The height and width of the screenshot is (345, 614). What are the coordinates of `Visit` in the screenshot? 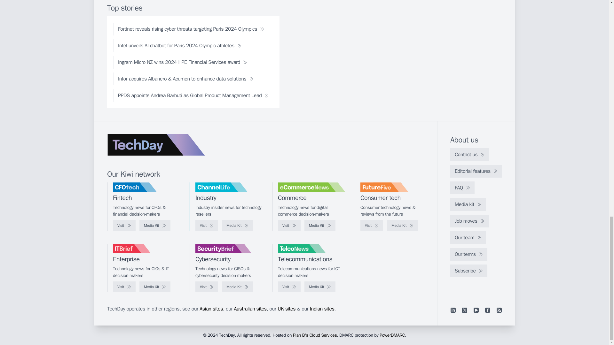 It's located at (289, 226).